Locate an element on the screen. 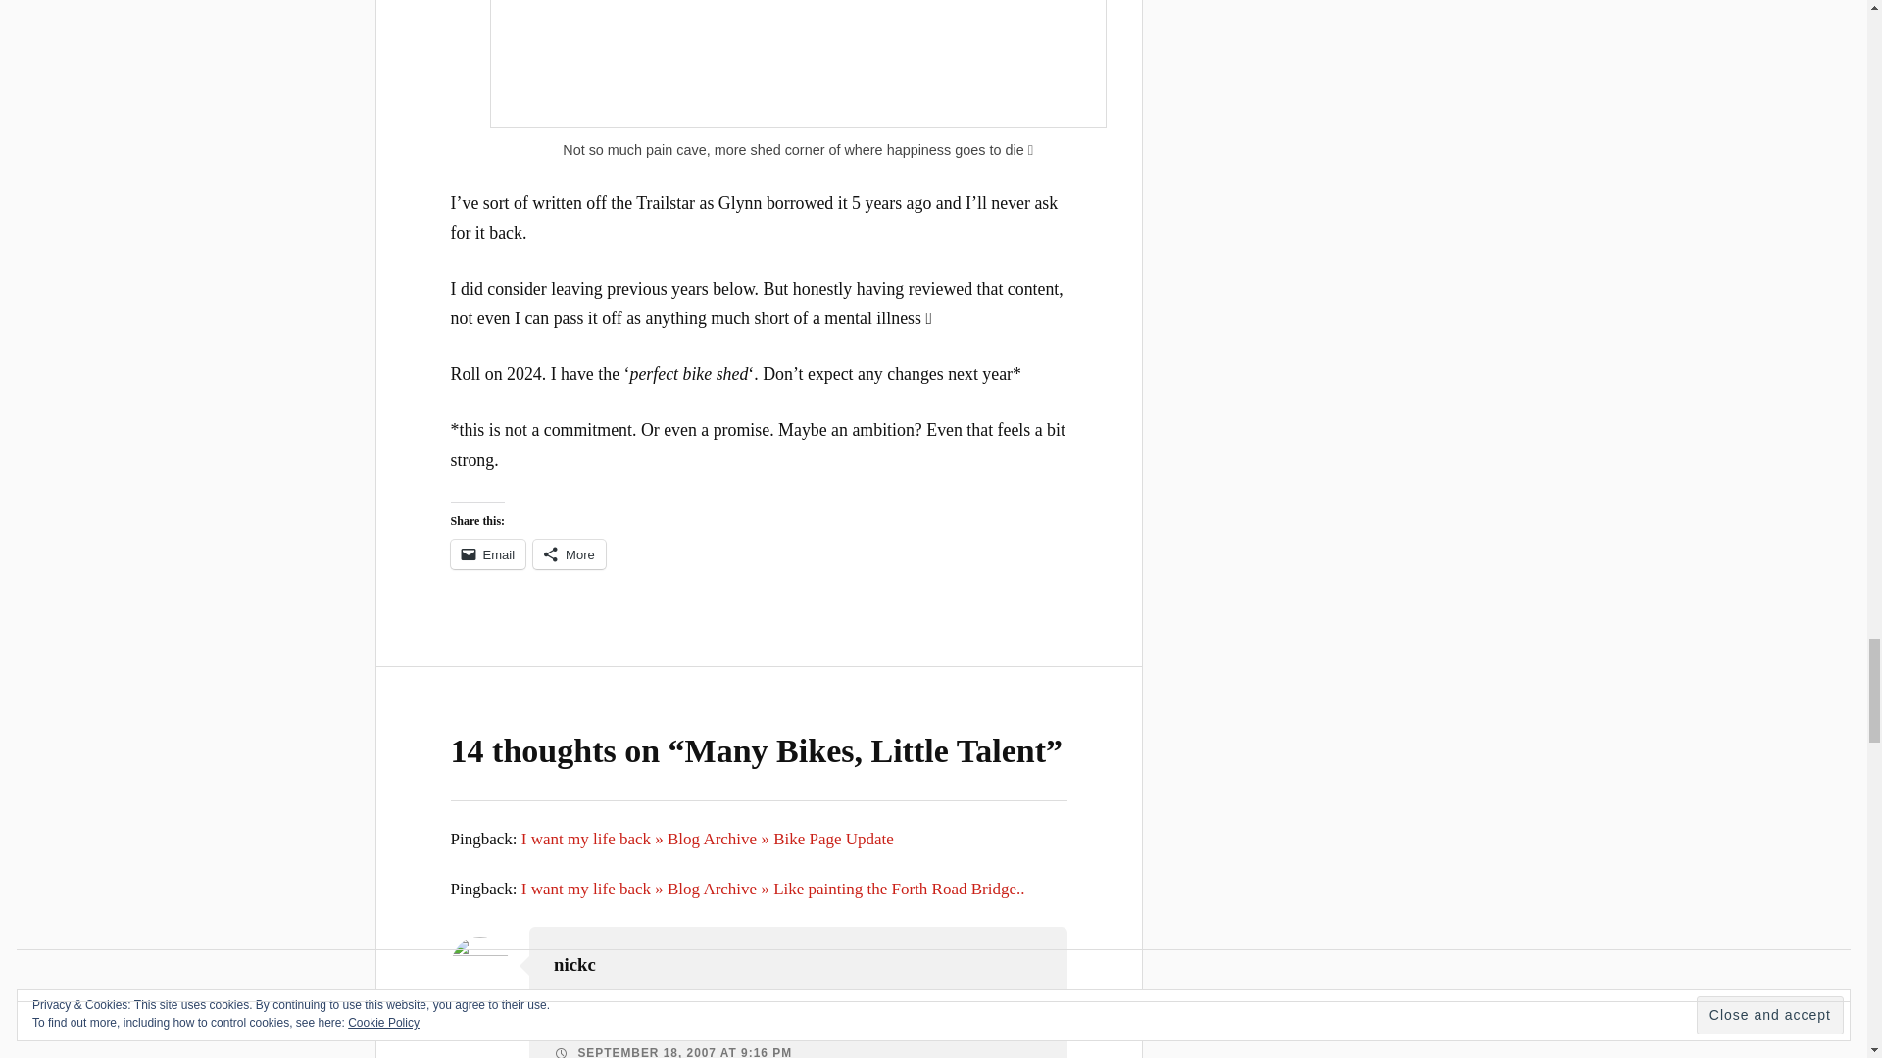  Email is located at coordinates (488, 554).